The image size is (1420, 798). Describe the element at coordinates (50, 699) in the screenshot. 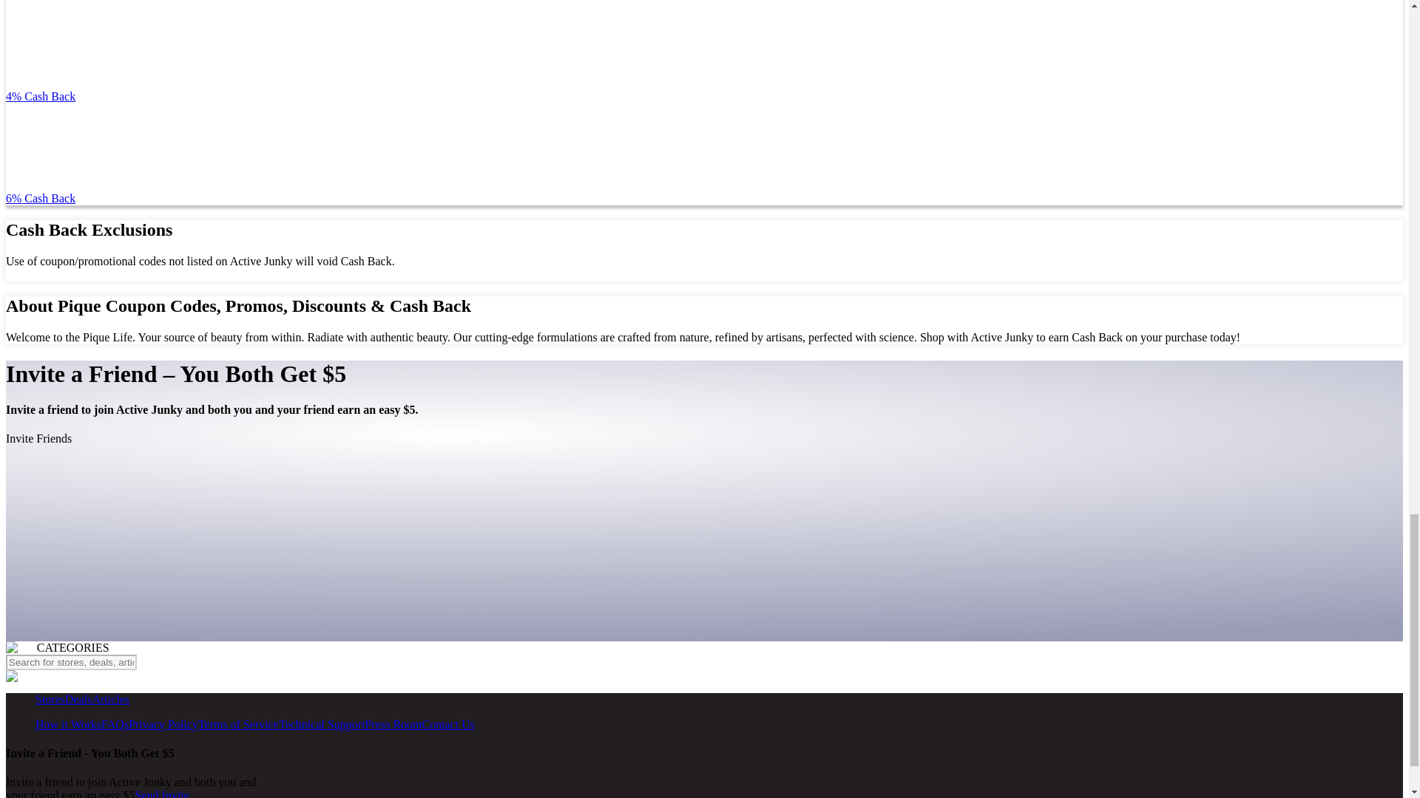

I see `Stores` at that location.